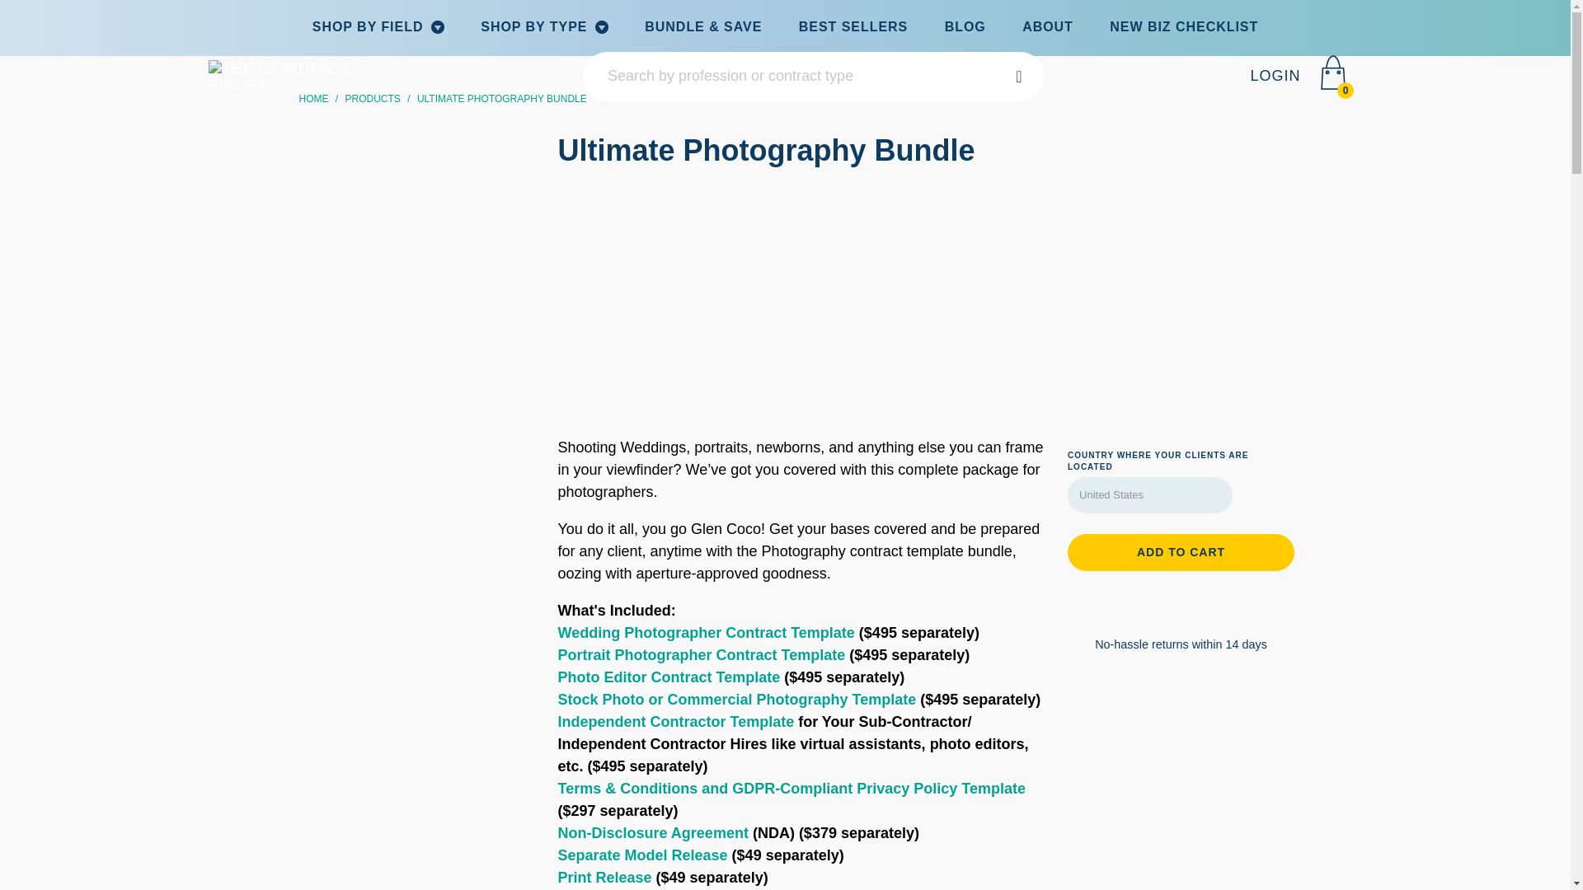 The image size is (1583, 890). I want to click on Independent Contractor Contract Template, so click(675, 722).